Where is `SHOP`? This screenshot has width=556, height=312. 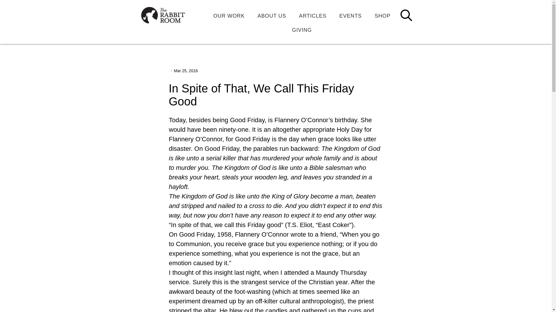
SHOP is located at coordinates (382, 16).